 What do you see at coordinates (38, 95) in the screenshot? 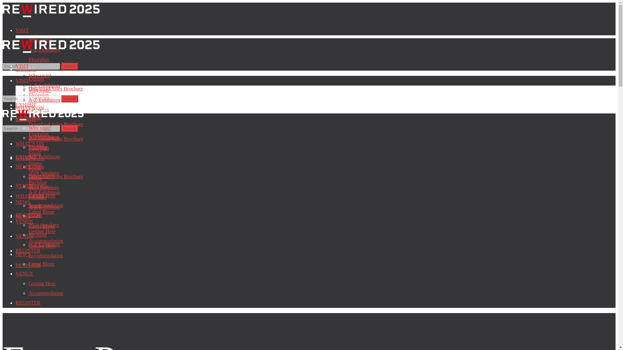
I see `Floorplan` at bounding box center [38, 95].